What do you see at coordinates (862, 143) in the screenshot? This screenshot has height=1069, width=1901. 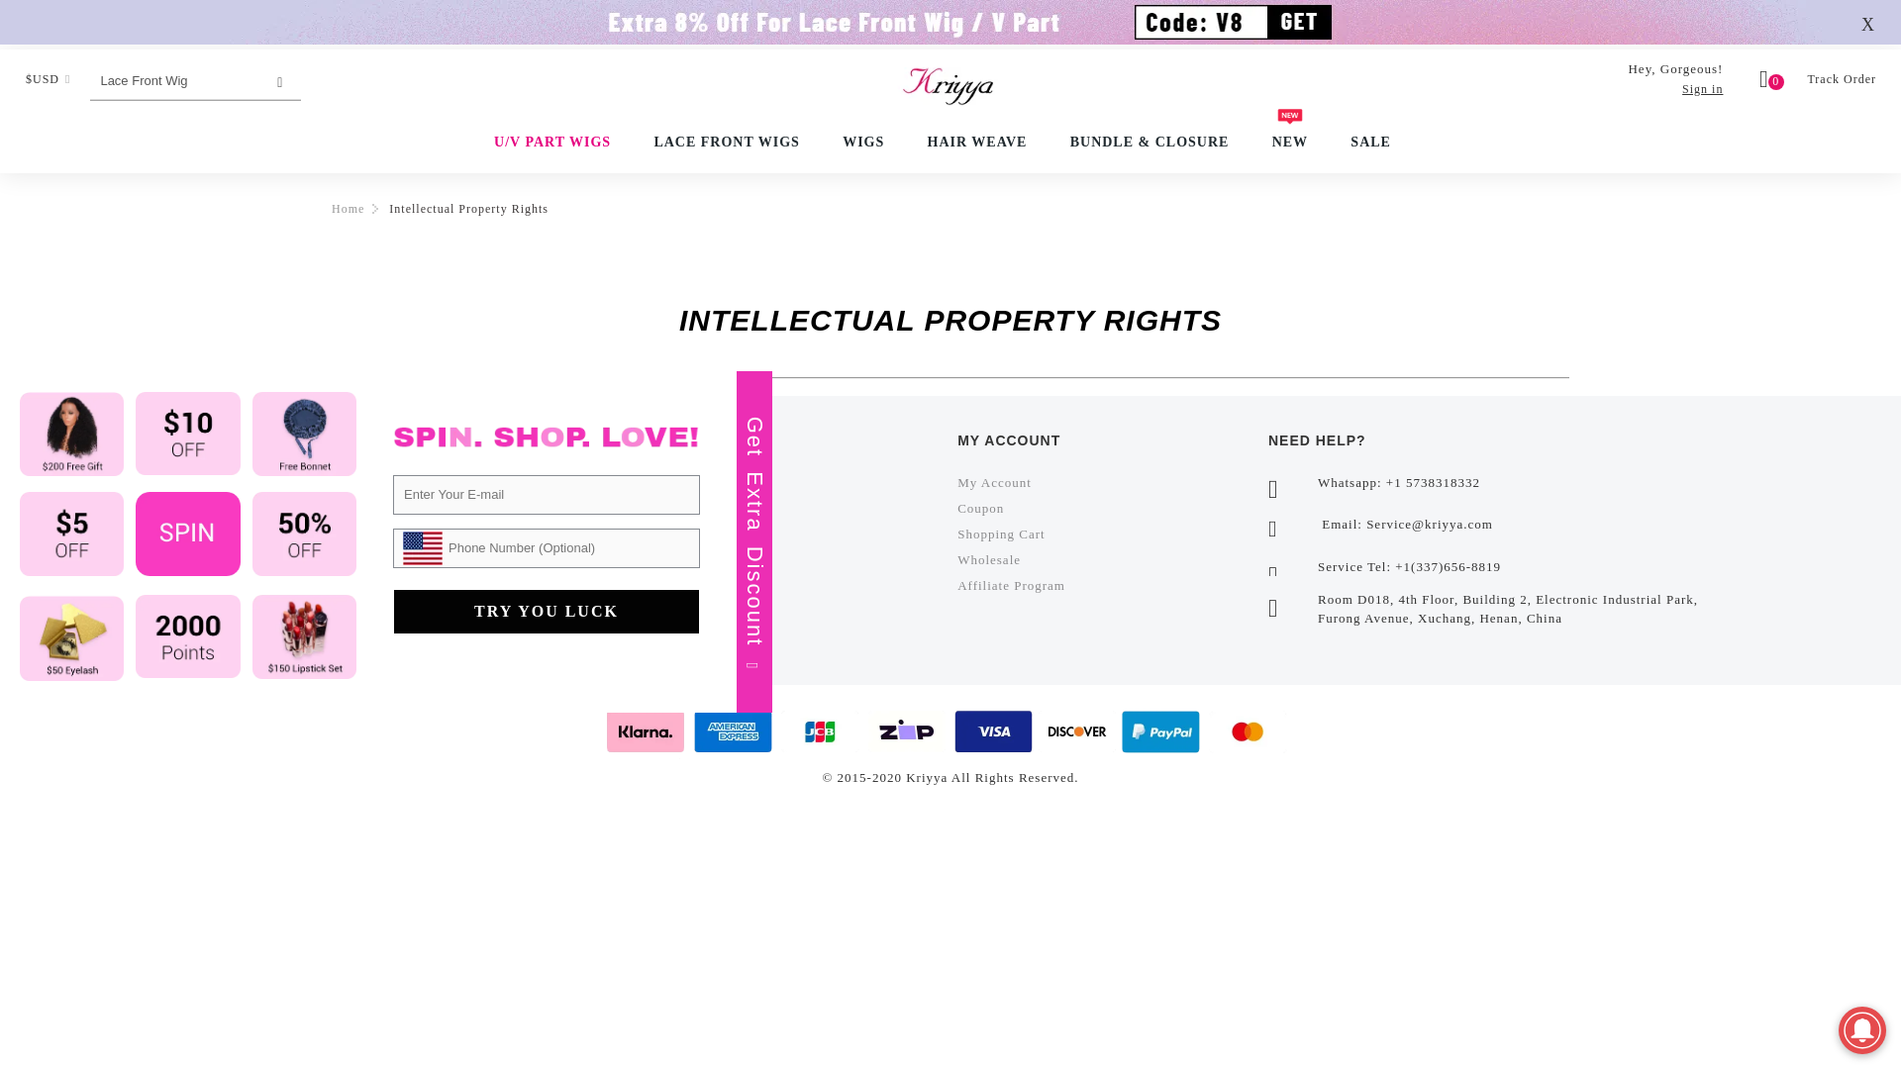 I see `WIGS` at bounding box center [862, 143].